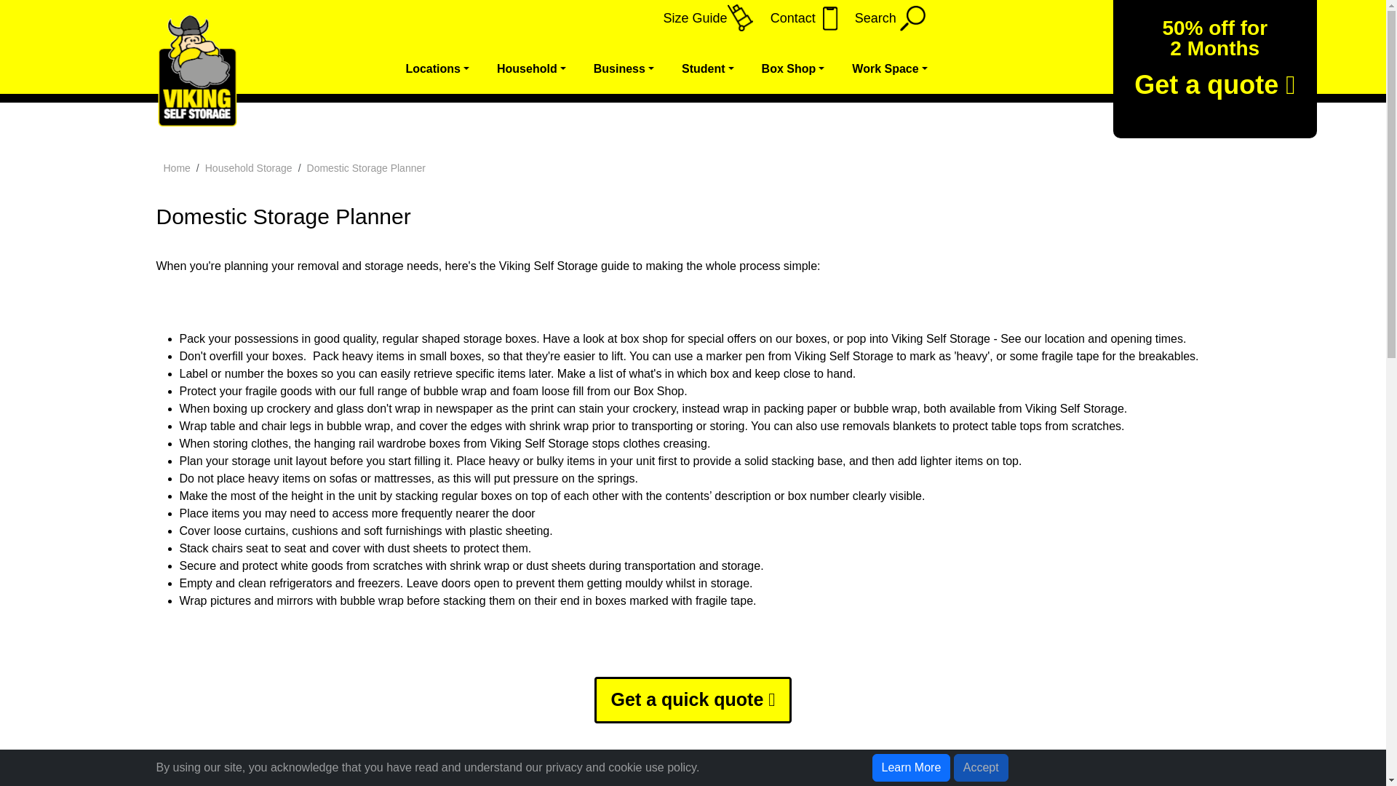  I want to click on Search, so click(885, 17).